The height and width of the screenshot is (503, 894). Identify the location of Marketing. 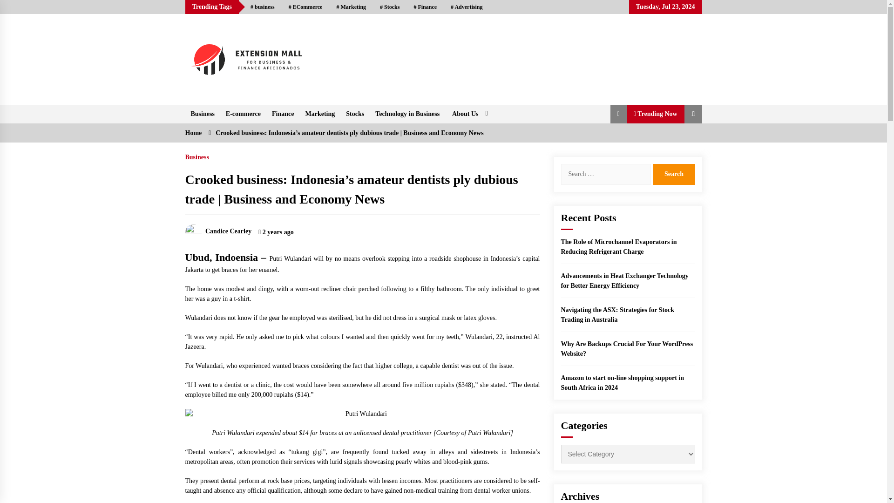
(351, 7).